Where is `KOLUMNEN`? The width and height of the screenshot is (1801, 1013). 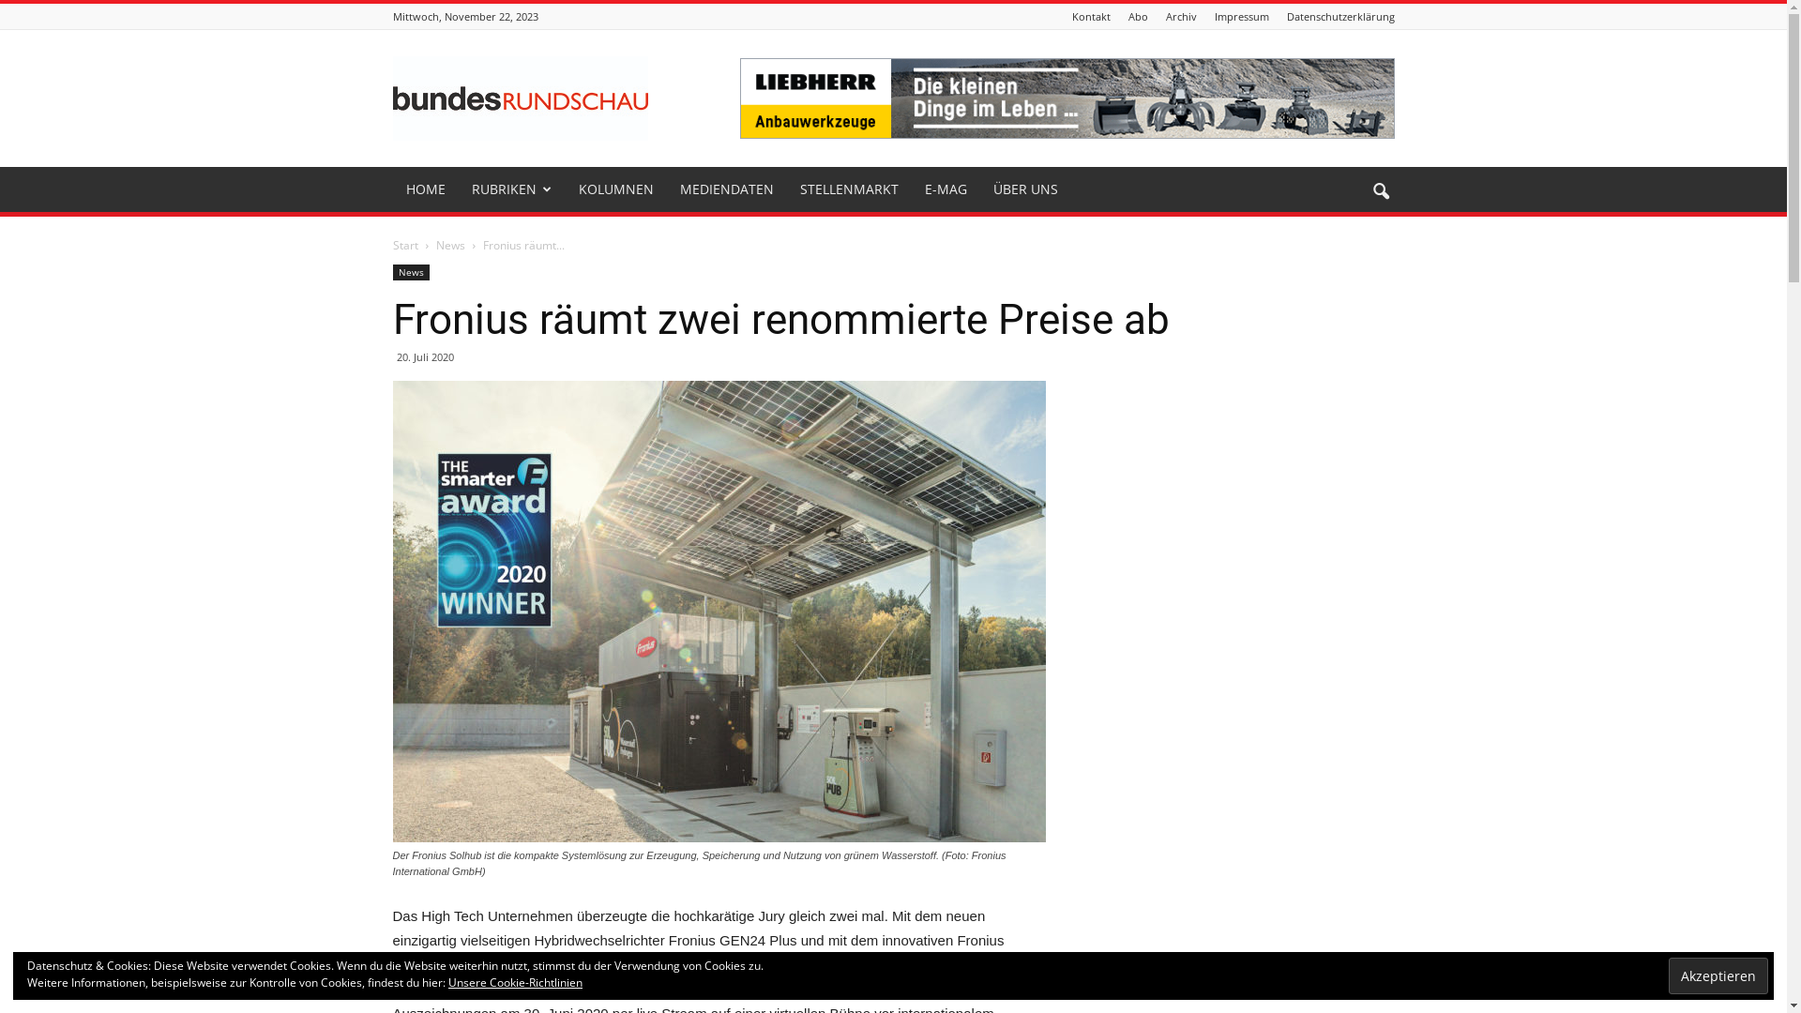 KOLUMNEN is located at coordinates (615, 189).